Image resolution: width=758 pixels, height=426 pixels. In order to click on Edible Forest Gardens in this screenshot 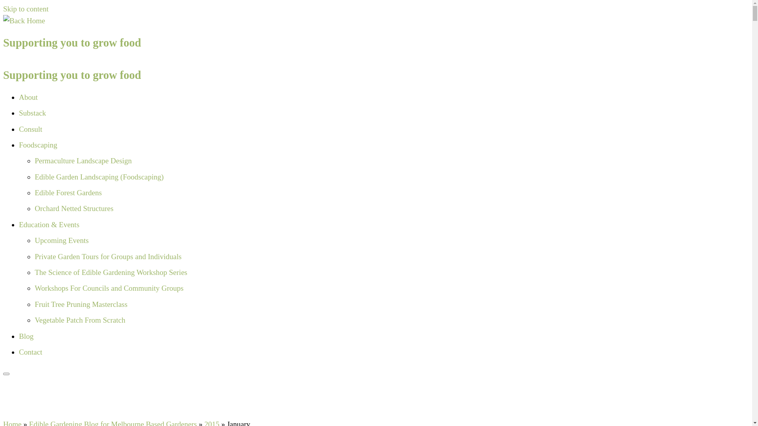, I will do `click(68, 192)`.